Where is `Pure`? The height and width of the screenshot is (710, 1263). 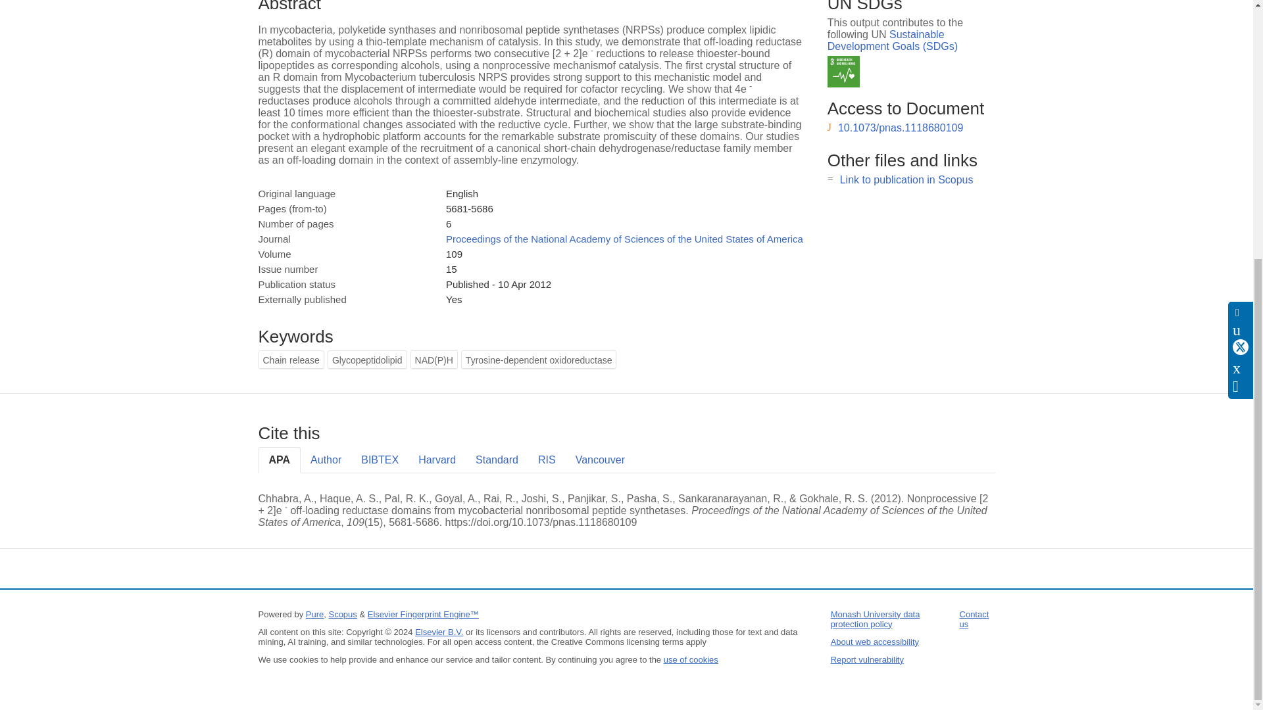 Pure is located at coordinates (314, 614).